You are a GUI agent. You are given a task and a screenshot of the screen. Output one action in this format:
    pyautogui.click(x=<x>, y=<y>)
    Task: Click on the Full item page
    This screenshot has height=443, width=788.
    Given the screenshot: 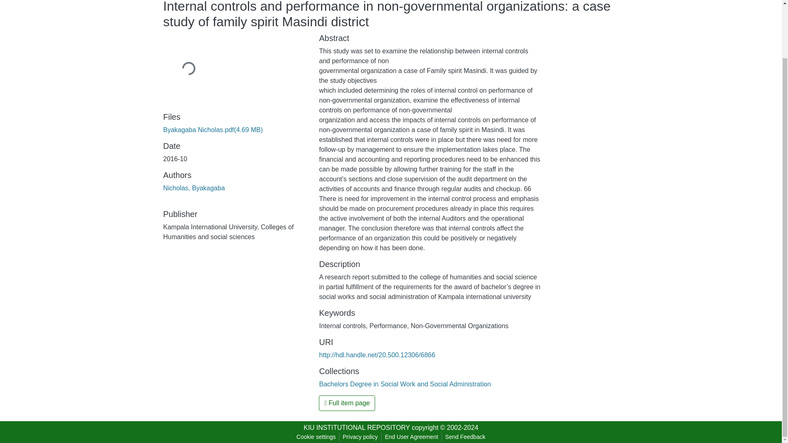 What is the action you would take?
    pyautogui.click(x=347, y=403)
    